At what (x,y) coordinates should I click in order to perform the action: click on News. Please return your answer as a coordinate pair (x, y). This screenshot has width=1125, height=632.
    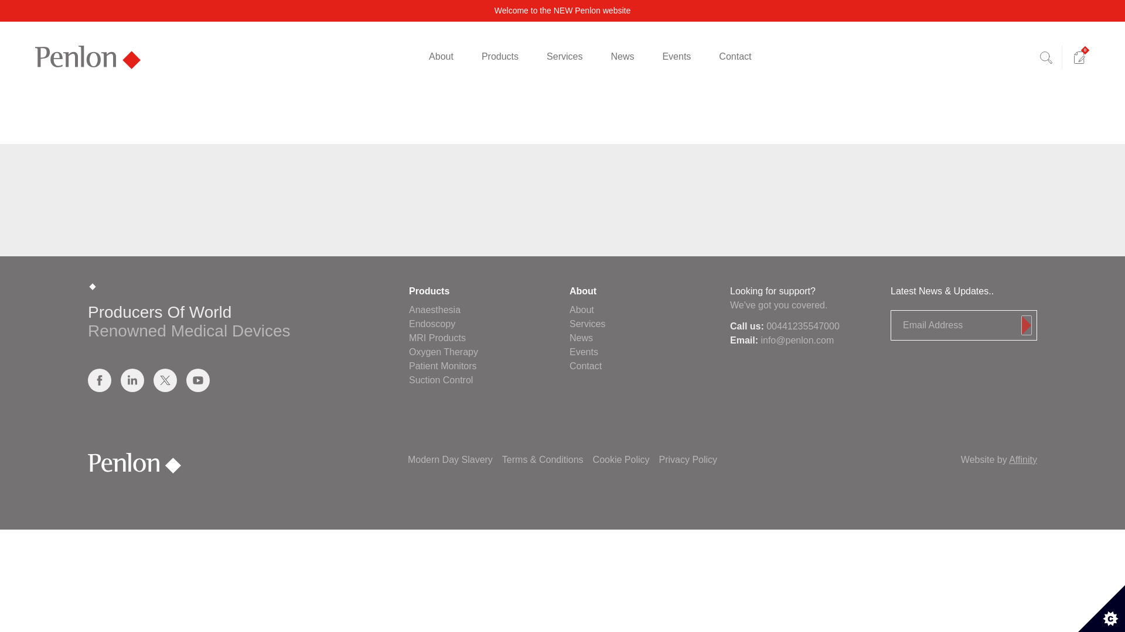
    Looking at the image, I should click on (562, 10).